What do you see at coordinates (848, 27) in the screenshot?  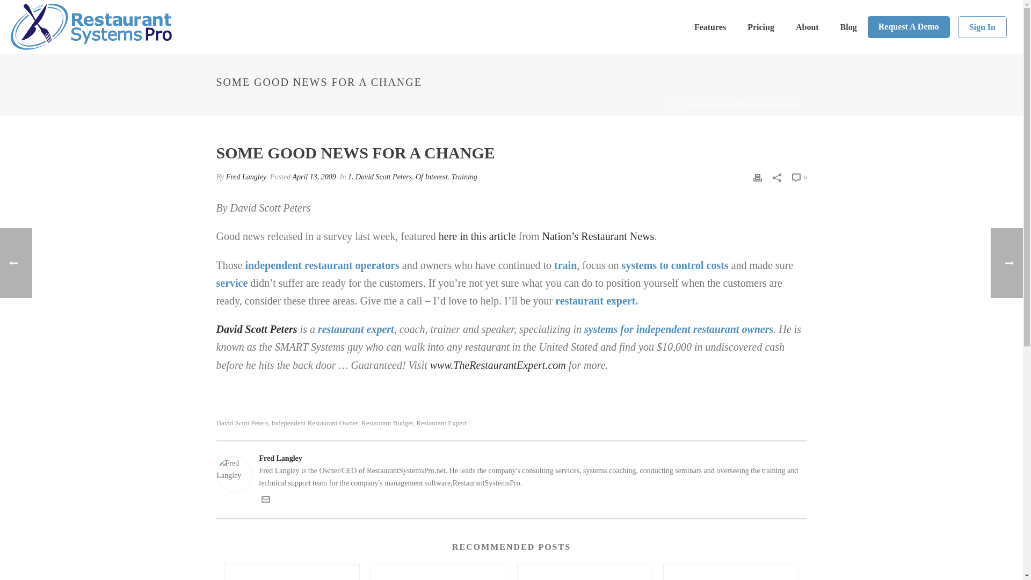 I see `Blog` at bounding box center [848, 27].